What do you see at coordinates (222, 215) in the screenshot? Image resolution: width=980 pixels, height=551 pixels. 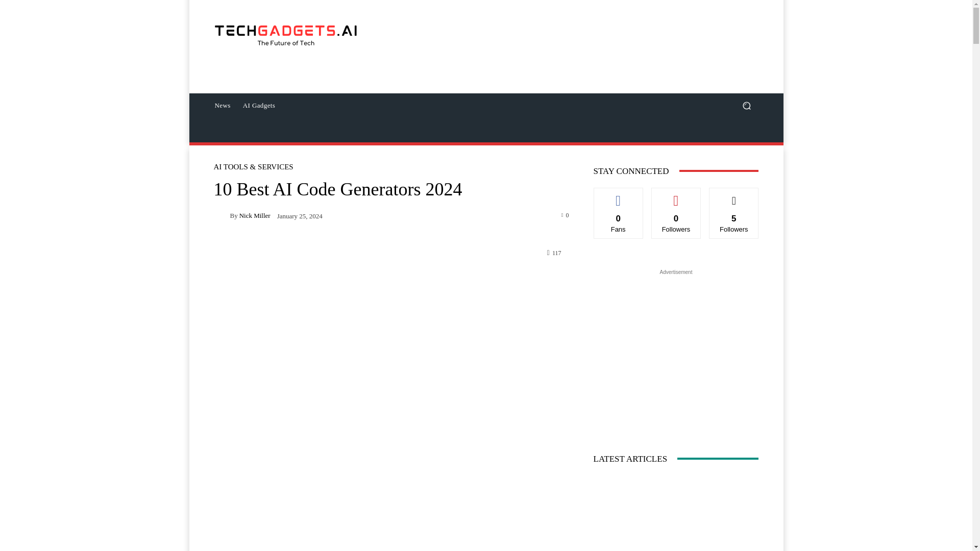 I see `Nick Miller` at bounding box center [222, 215].